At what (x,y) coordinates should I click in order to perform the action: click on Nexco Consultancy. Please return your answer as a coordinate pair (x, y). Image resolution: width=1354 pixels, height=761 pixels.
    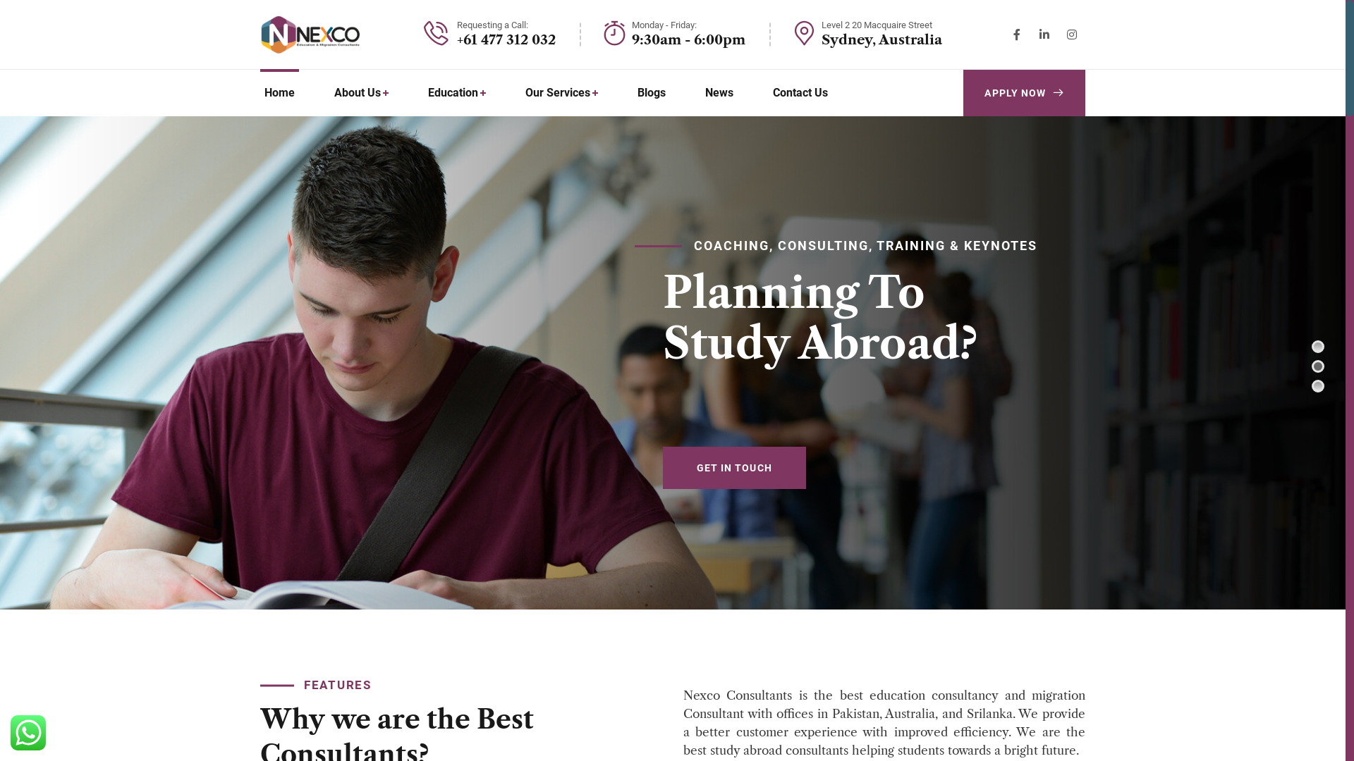
    Looking at the image, I should click on (312, 34).